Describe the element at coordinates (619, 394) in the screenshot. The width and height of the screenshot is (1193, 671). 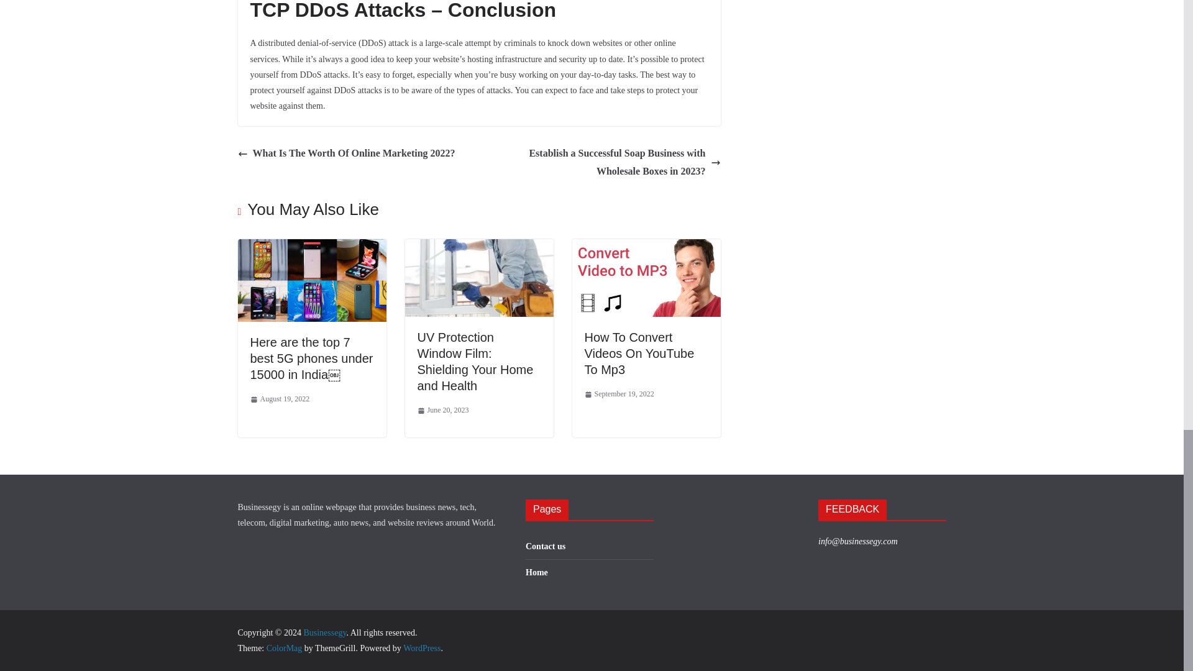
I see `September 19, 2022` at that location.